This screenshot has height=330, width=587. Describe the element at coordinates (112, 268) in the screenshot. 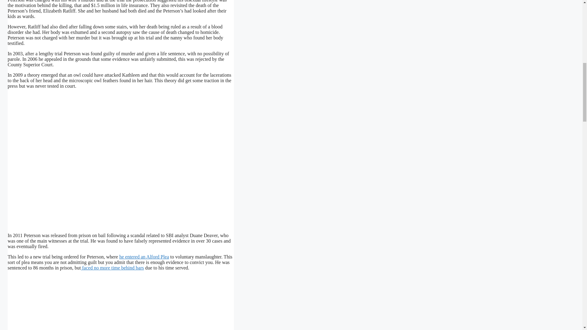

I see `faced no more time behind bars` at that location.